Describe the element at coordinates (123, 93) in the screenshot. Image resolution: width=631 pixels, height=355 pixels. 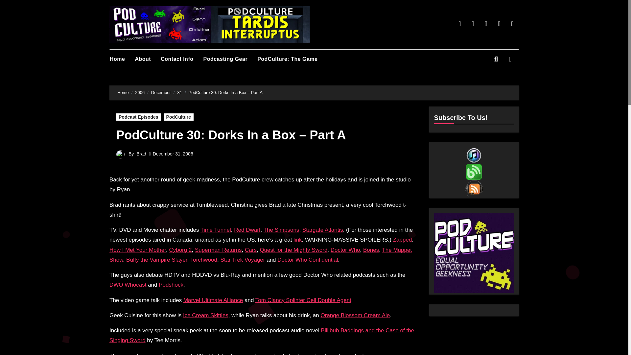
I see `Home` at that location.